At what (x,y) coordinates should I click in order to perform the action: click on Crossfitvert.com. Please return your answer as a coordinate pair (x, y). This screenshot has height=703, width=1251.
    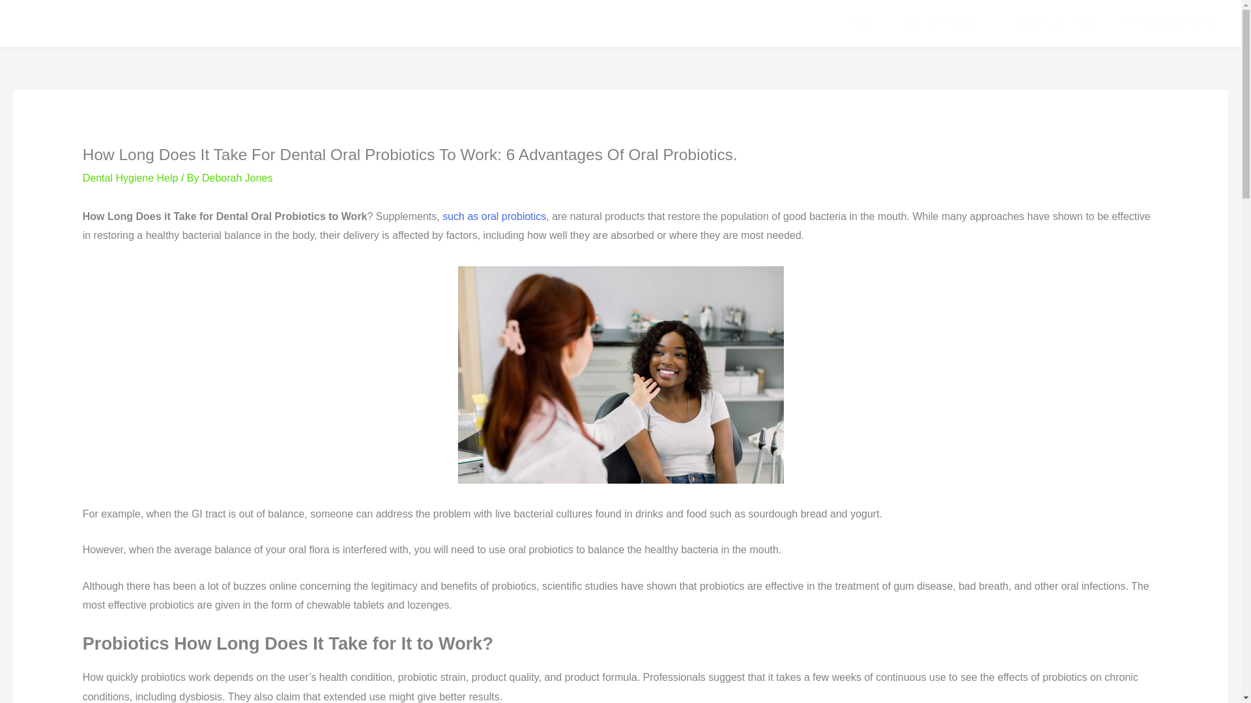
    Looking at the image, I should click on (90, 23).